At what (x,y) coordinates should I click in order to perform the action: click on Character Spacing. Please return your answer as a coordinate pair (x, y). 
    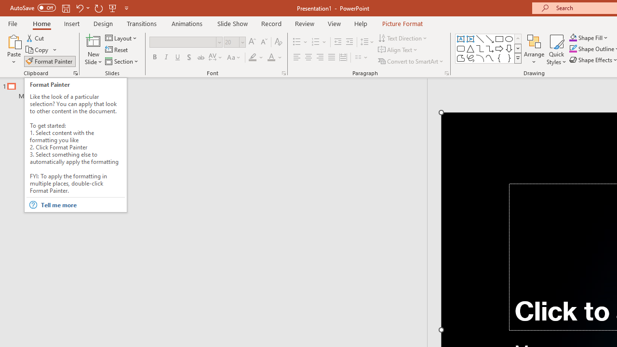
    Looking at the image, I should click on (216, 58).